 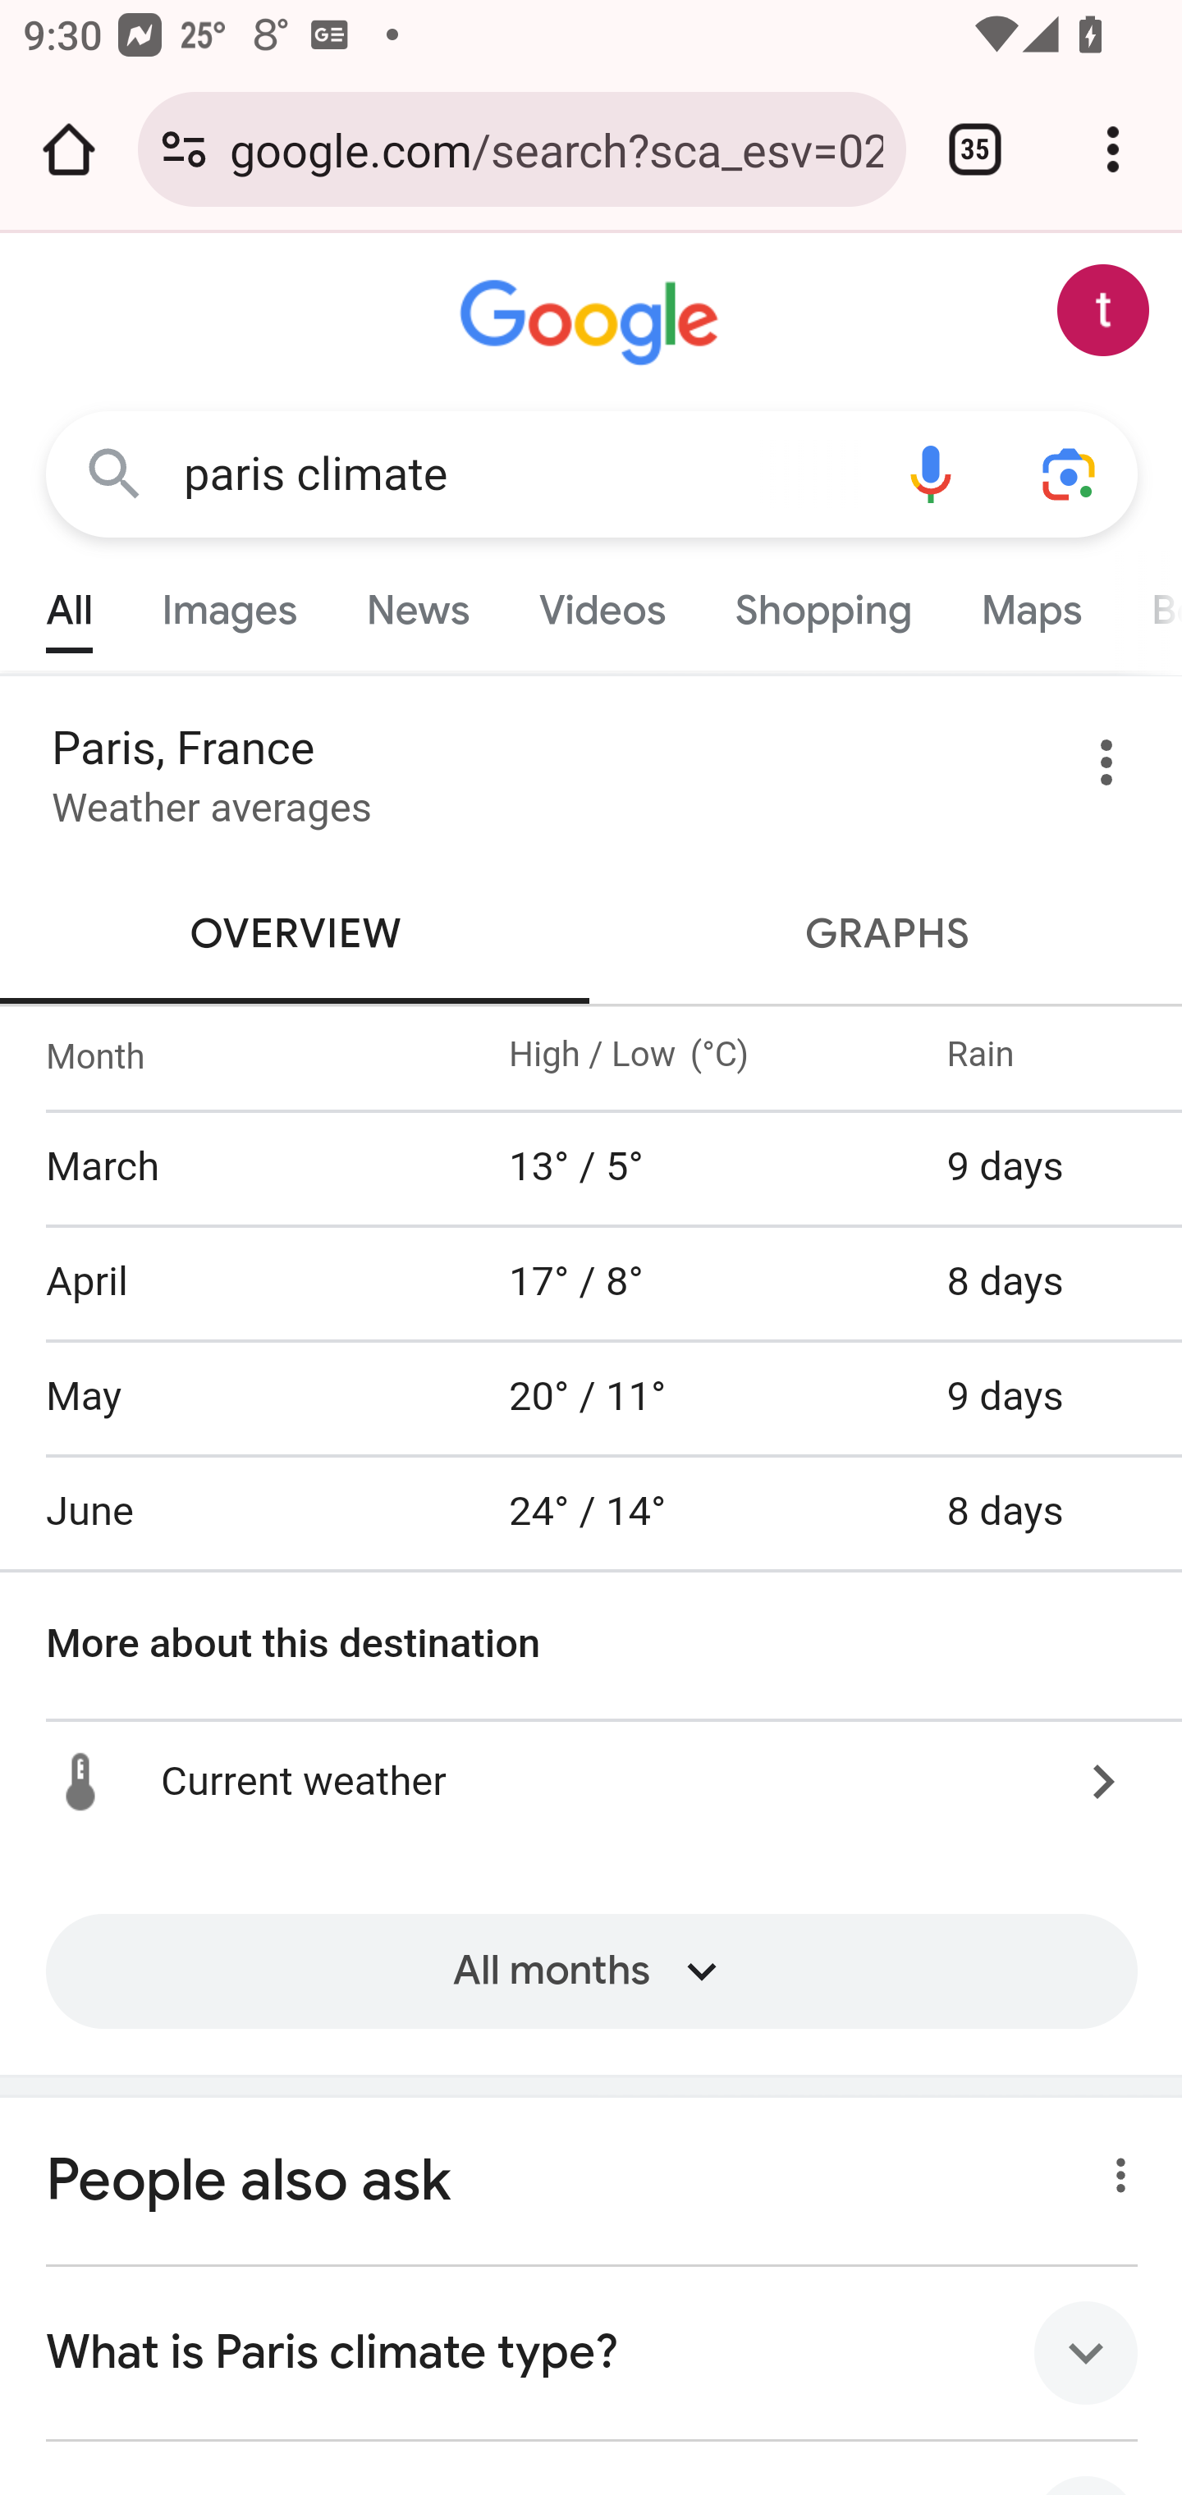 What do you see at coordinates (184, 149) in the screenshot?
I see `Connection is secure` at bounding box center [184, 149].